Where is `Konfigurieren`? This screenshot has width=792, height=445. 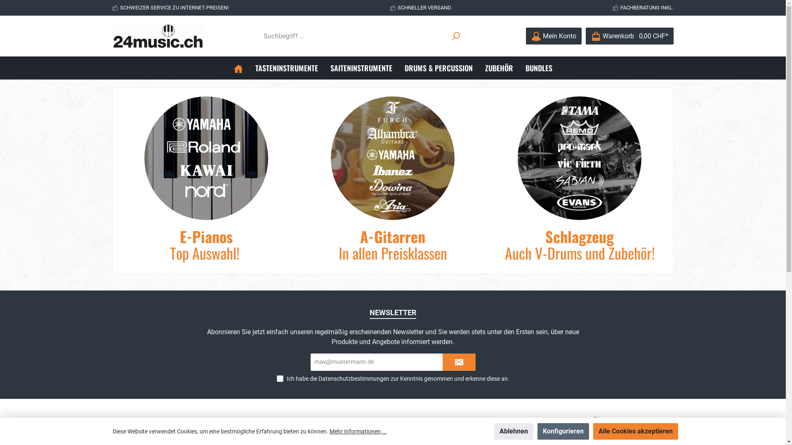 Konfigurieren is located at coordinates (563, 431).